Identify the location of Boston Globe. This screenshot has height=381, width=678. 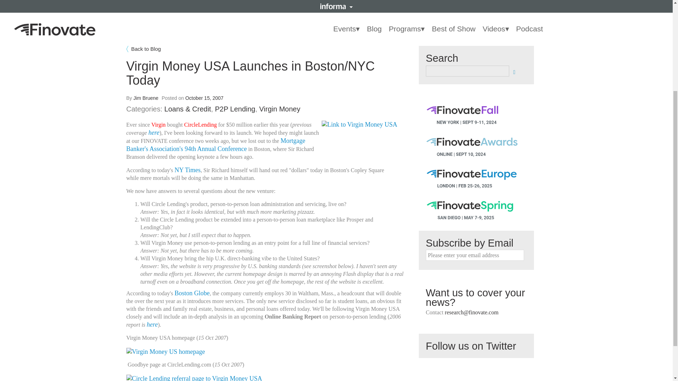
(192, 293).